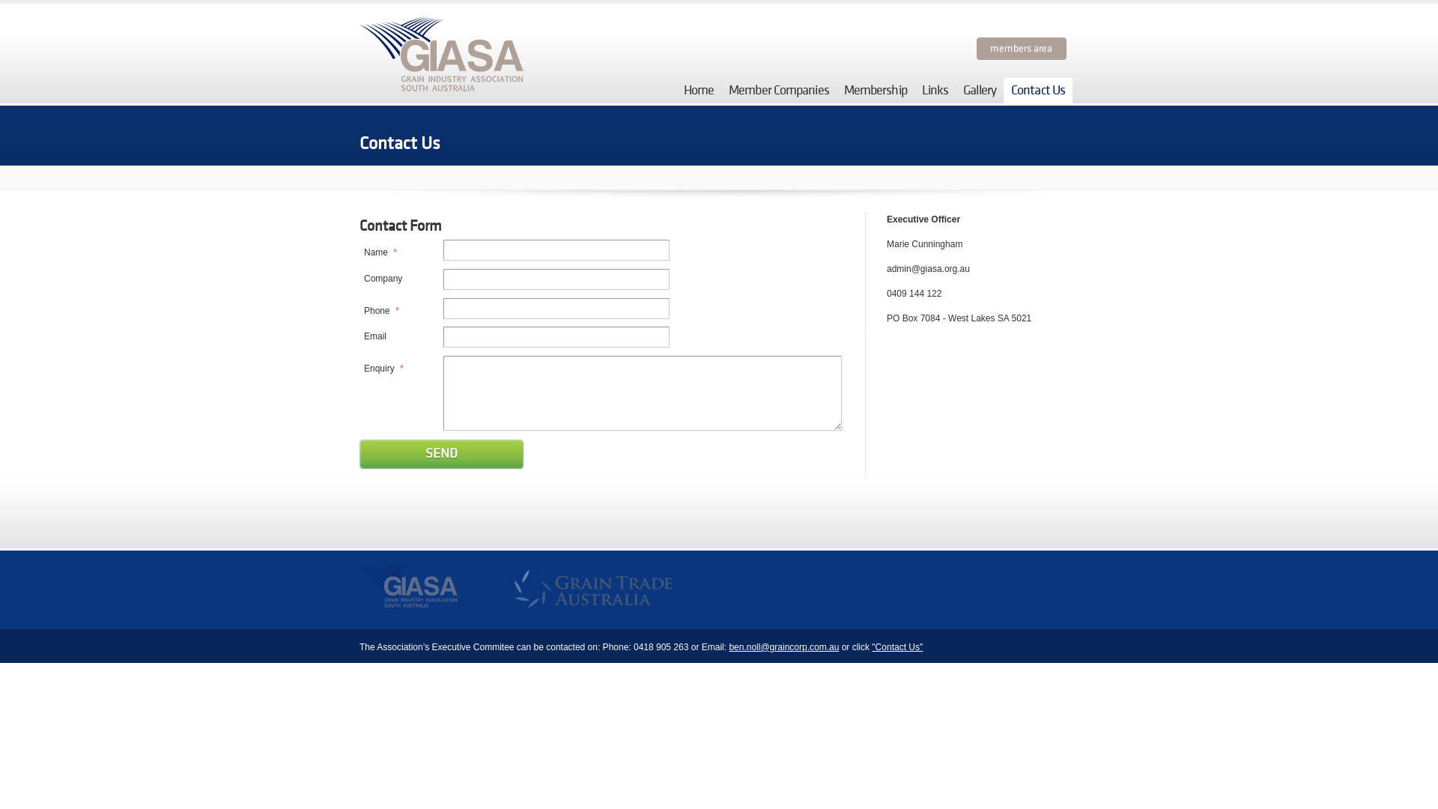 The width and height of the screenshot is (1438, 809). What do you see at coordinates (935, 91) in the screenshot?
I see `Links` at bounding box center [935, 91].